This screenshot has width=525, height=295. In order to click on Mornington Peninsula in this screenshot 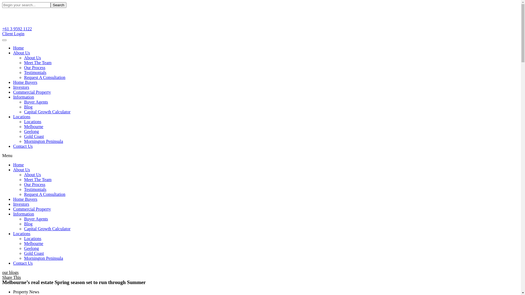, I will do `click(44, 258)`.